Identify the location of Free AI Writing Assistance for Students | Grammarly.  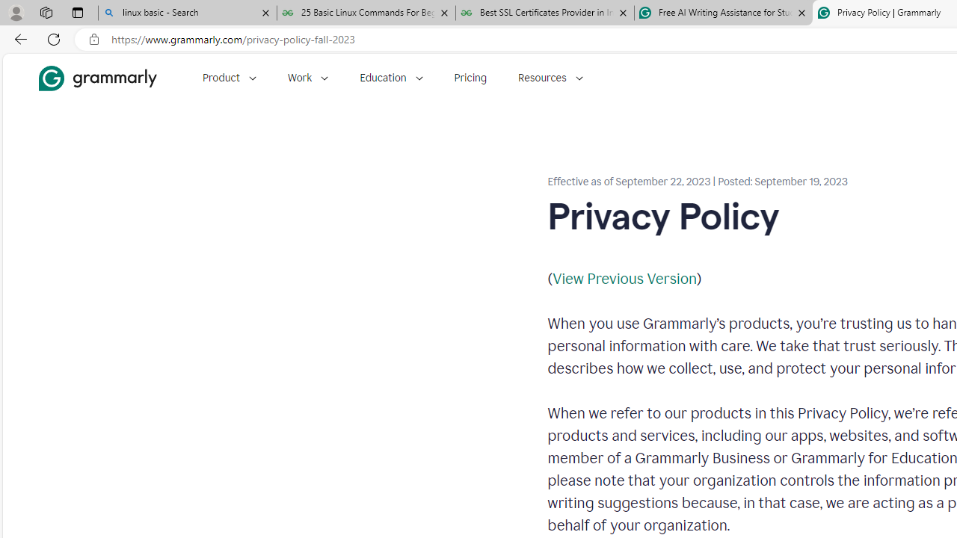
(723, 13).